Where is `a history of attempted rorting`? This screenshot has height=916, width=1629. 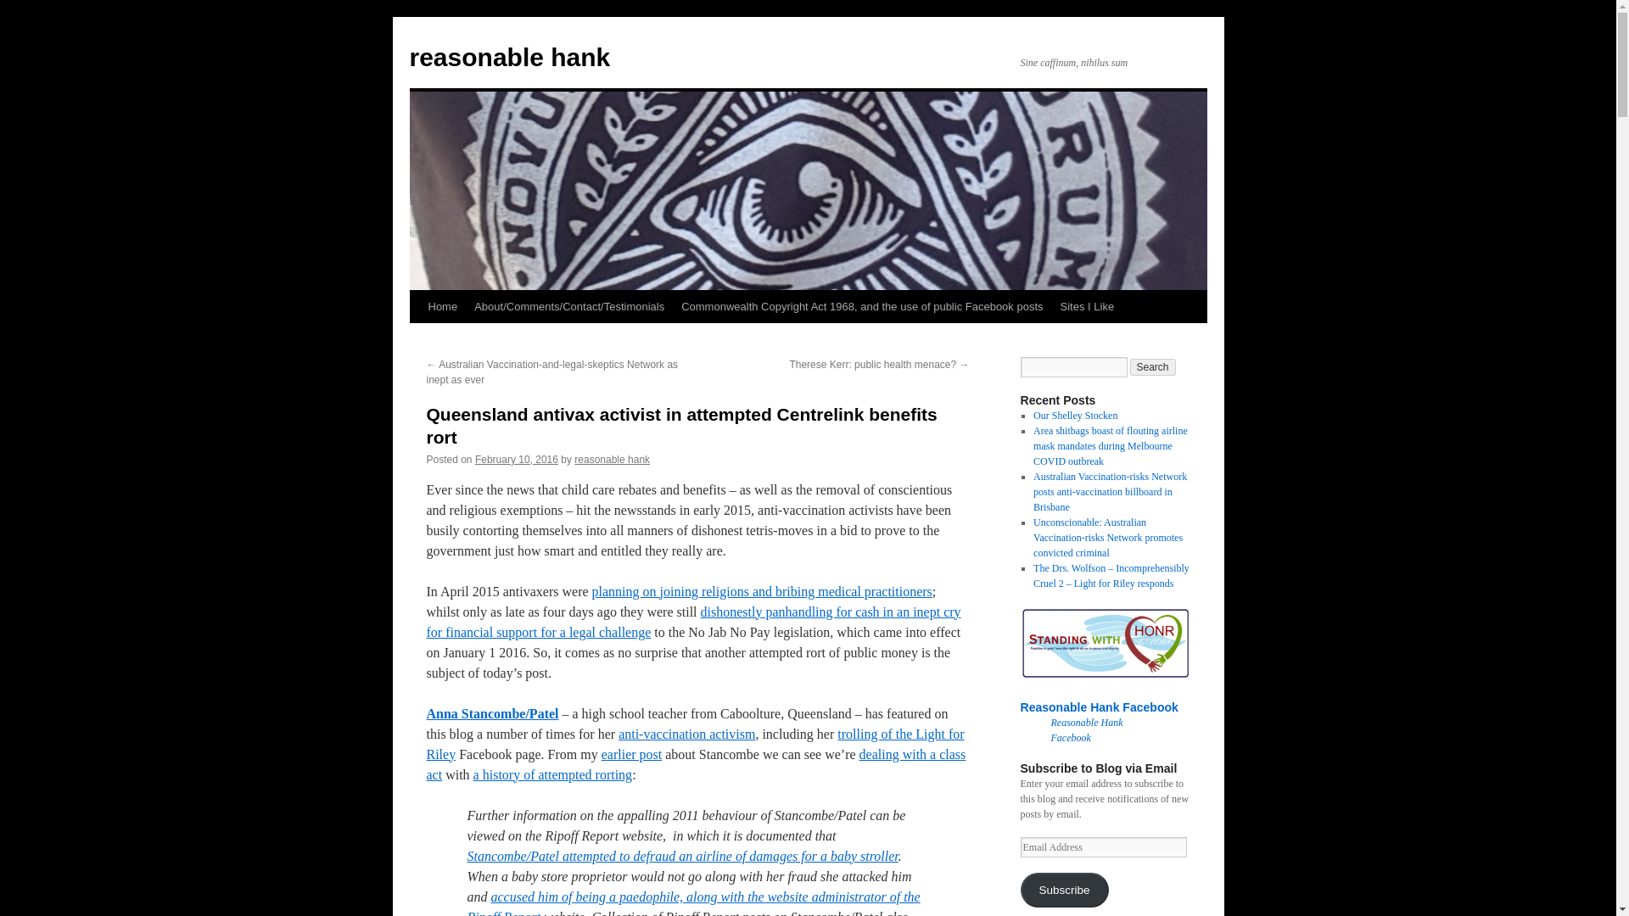 a history of attempted rorting is located at coordinates (553, 775).